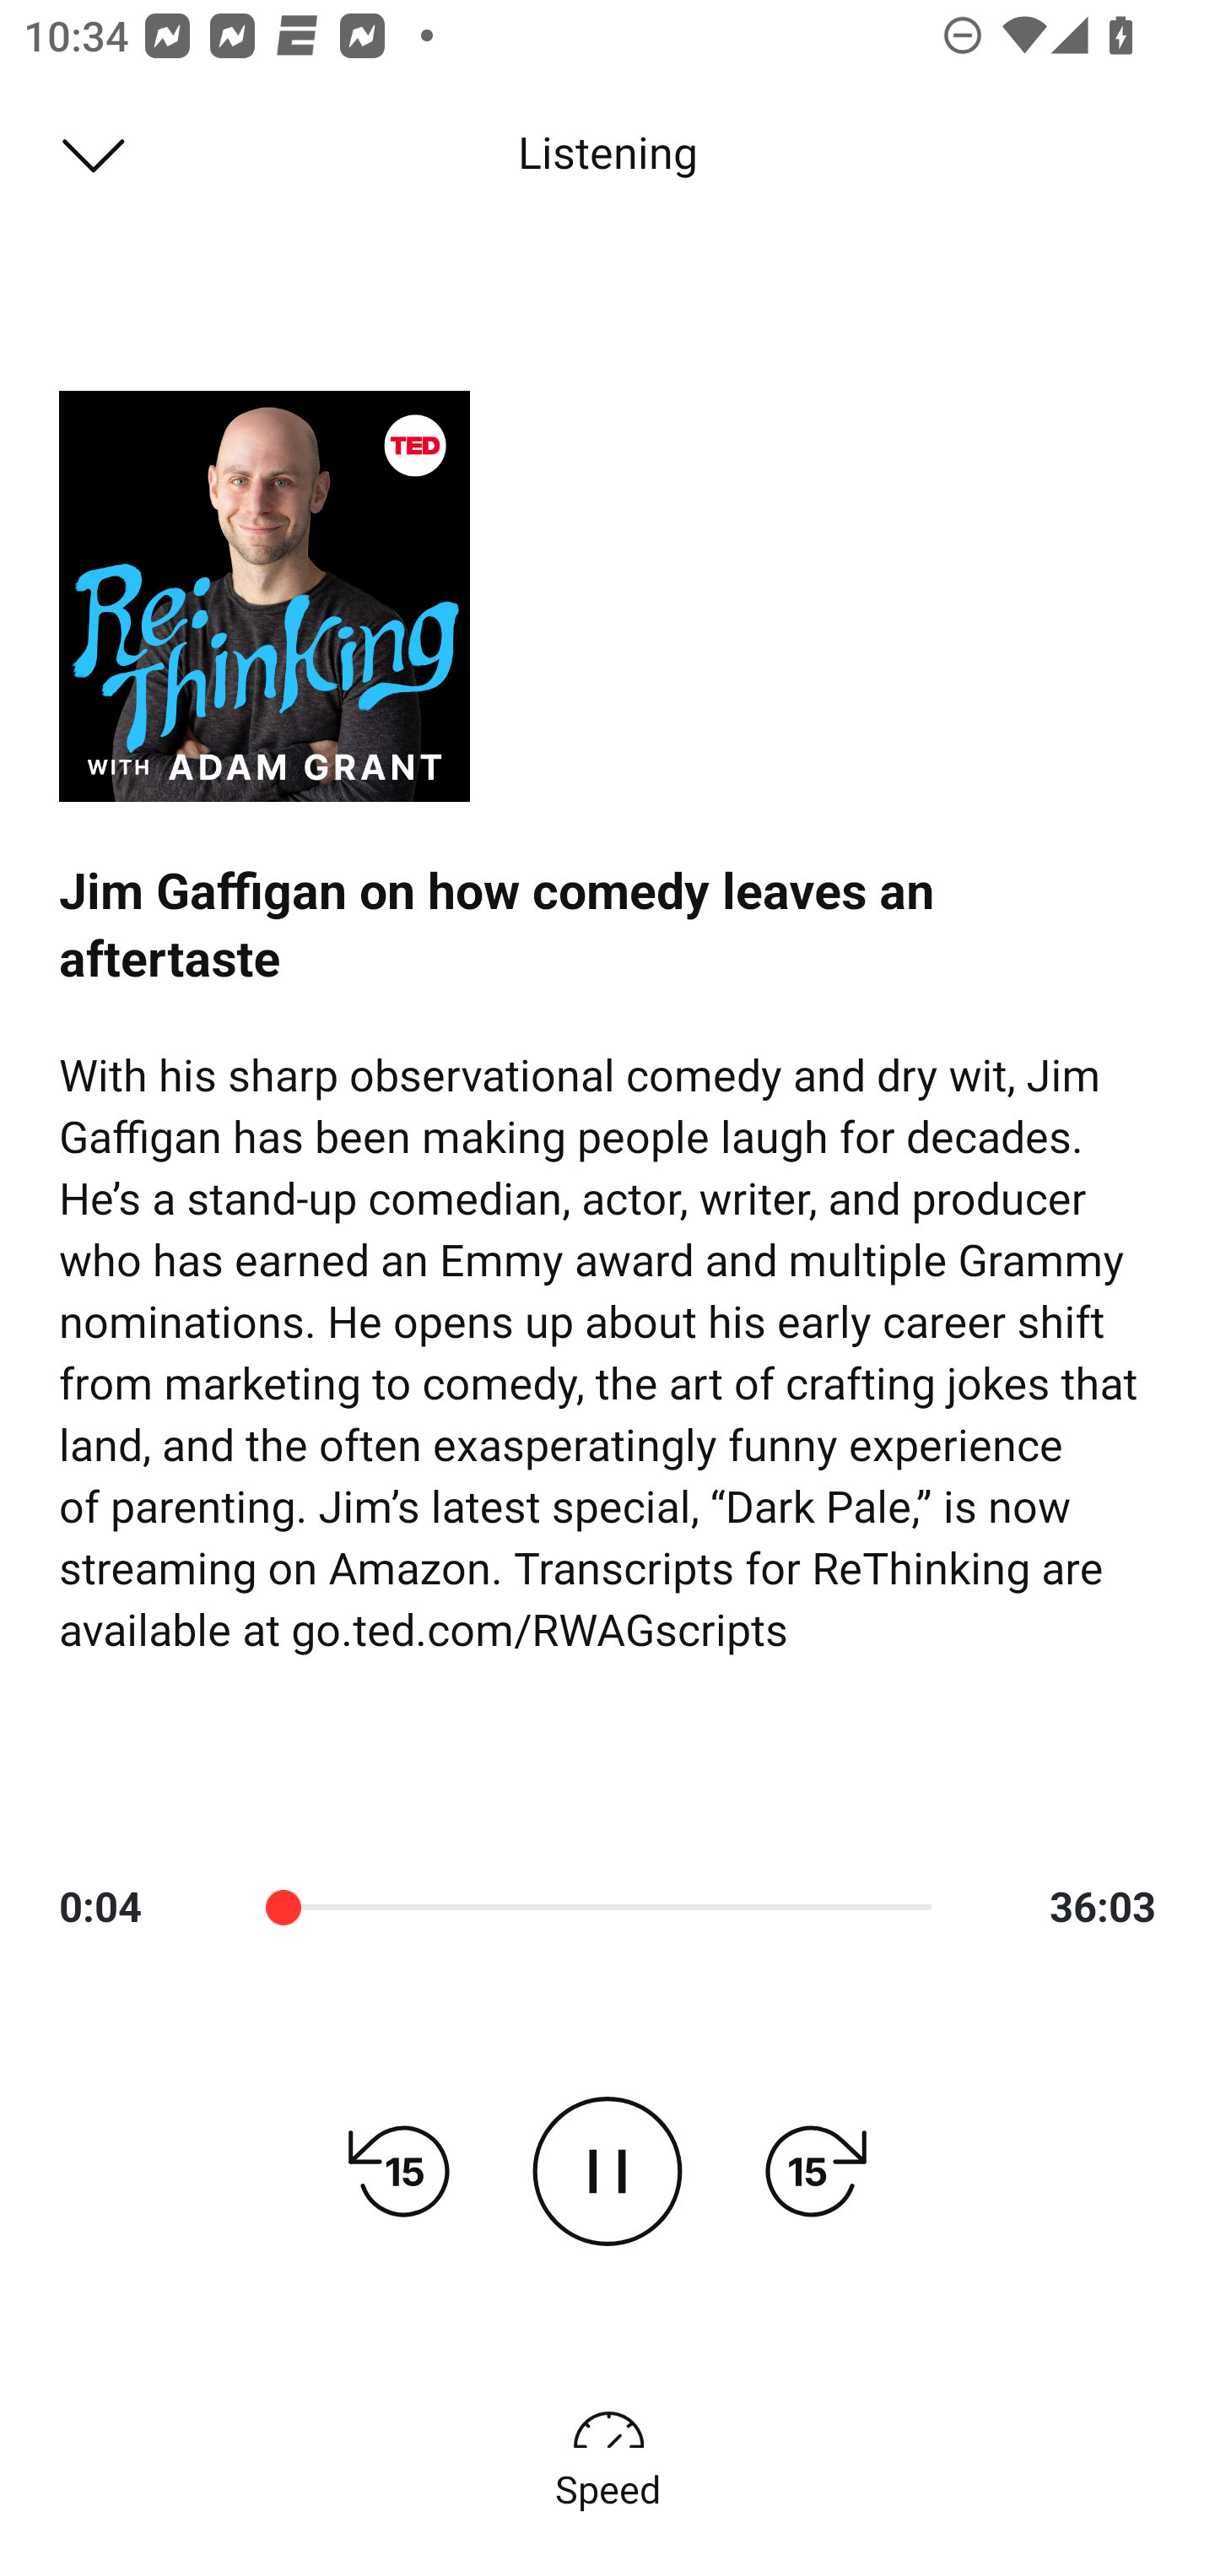  Describe the element at coordinates (607, 154) in the screenshot. I see `Listening` at that location.